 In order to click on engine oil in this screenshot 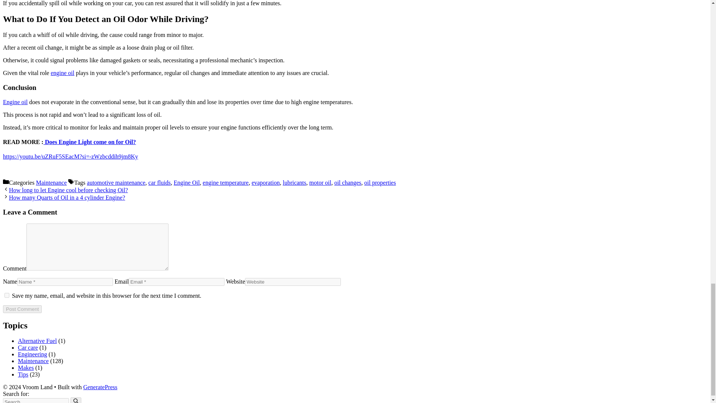, I will do `click(63, 73)`.